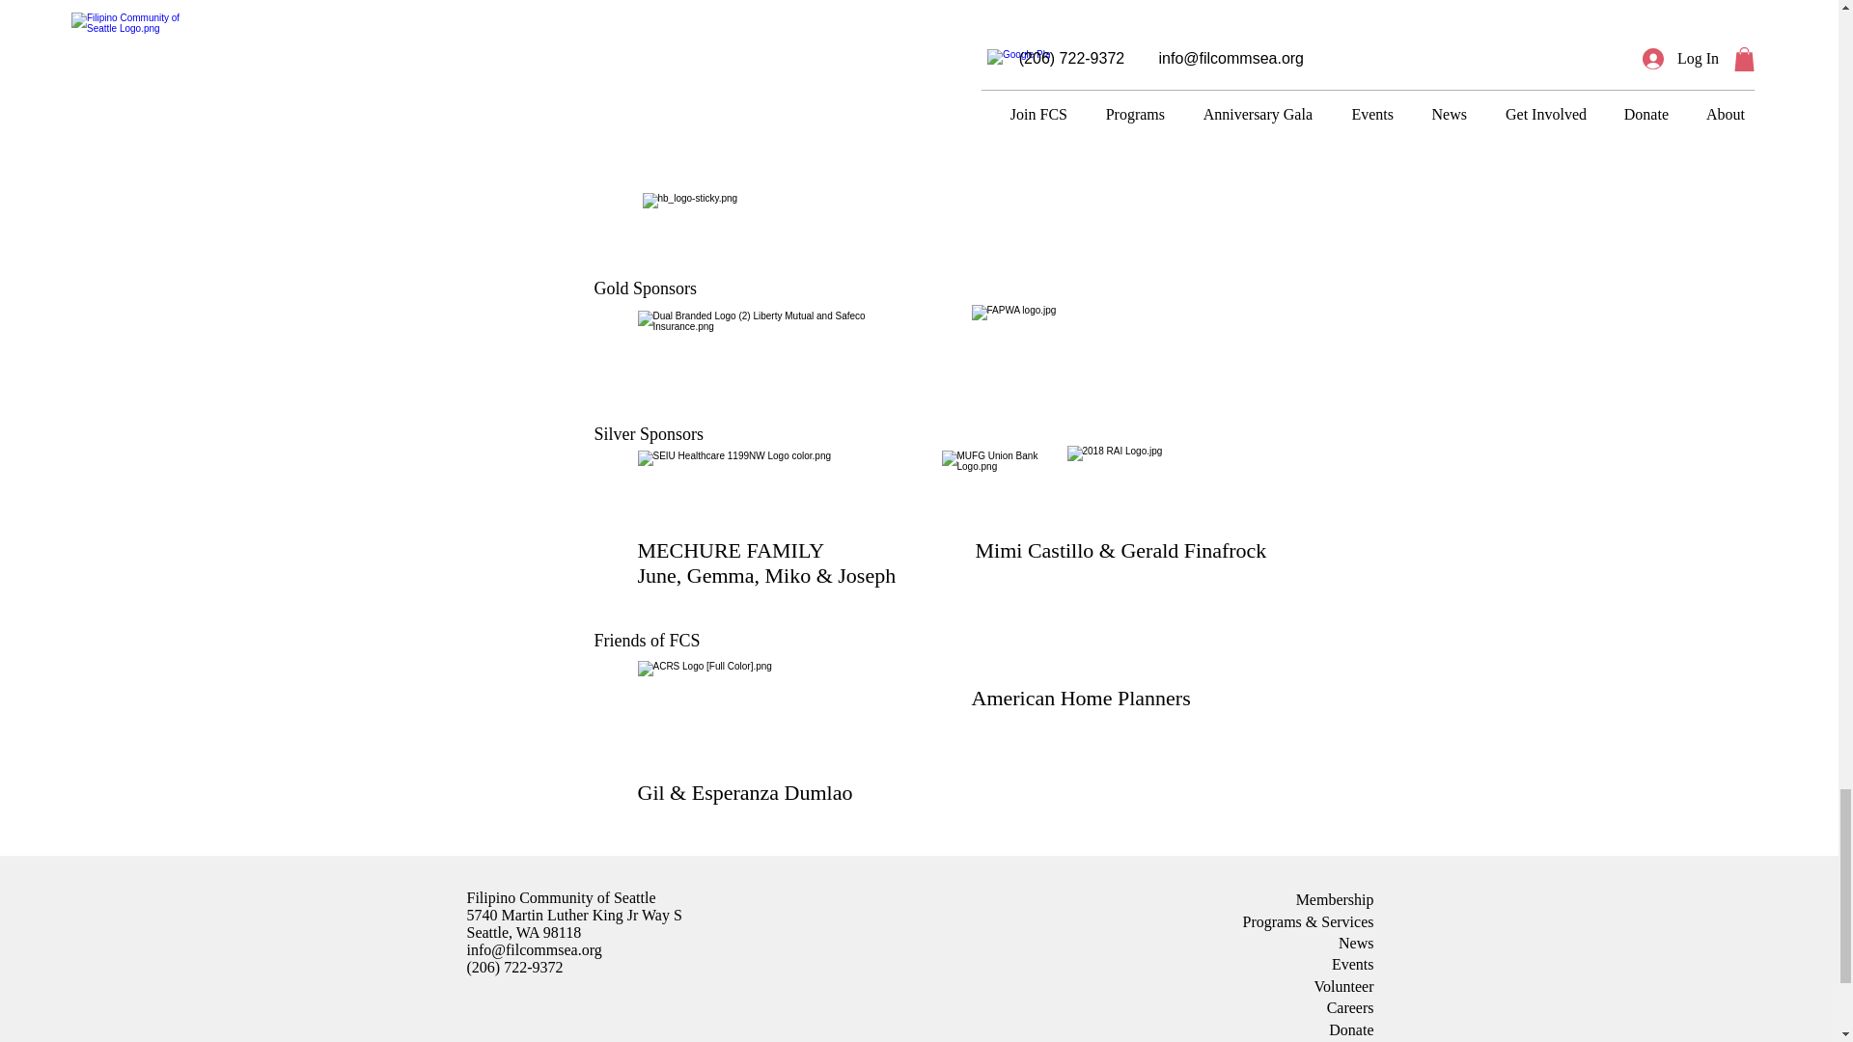  What do you see at coordinates (1350, 1007) in the screenshot?
I see `Careers` at bounding box center [1350, 1007].